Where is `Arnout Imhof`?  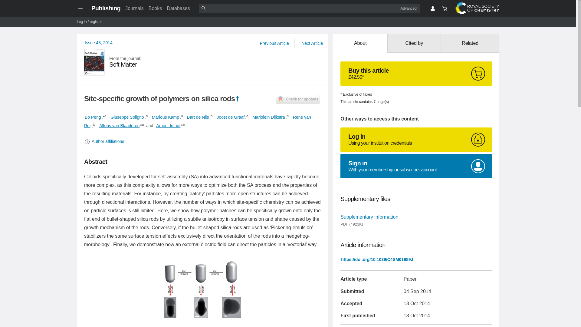 Arnout Imhof is located at coordinates (203, 62).